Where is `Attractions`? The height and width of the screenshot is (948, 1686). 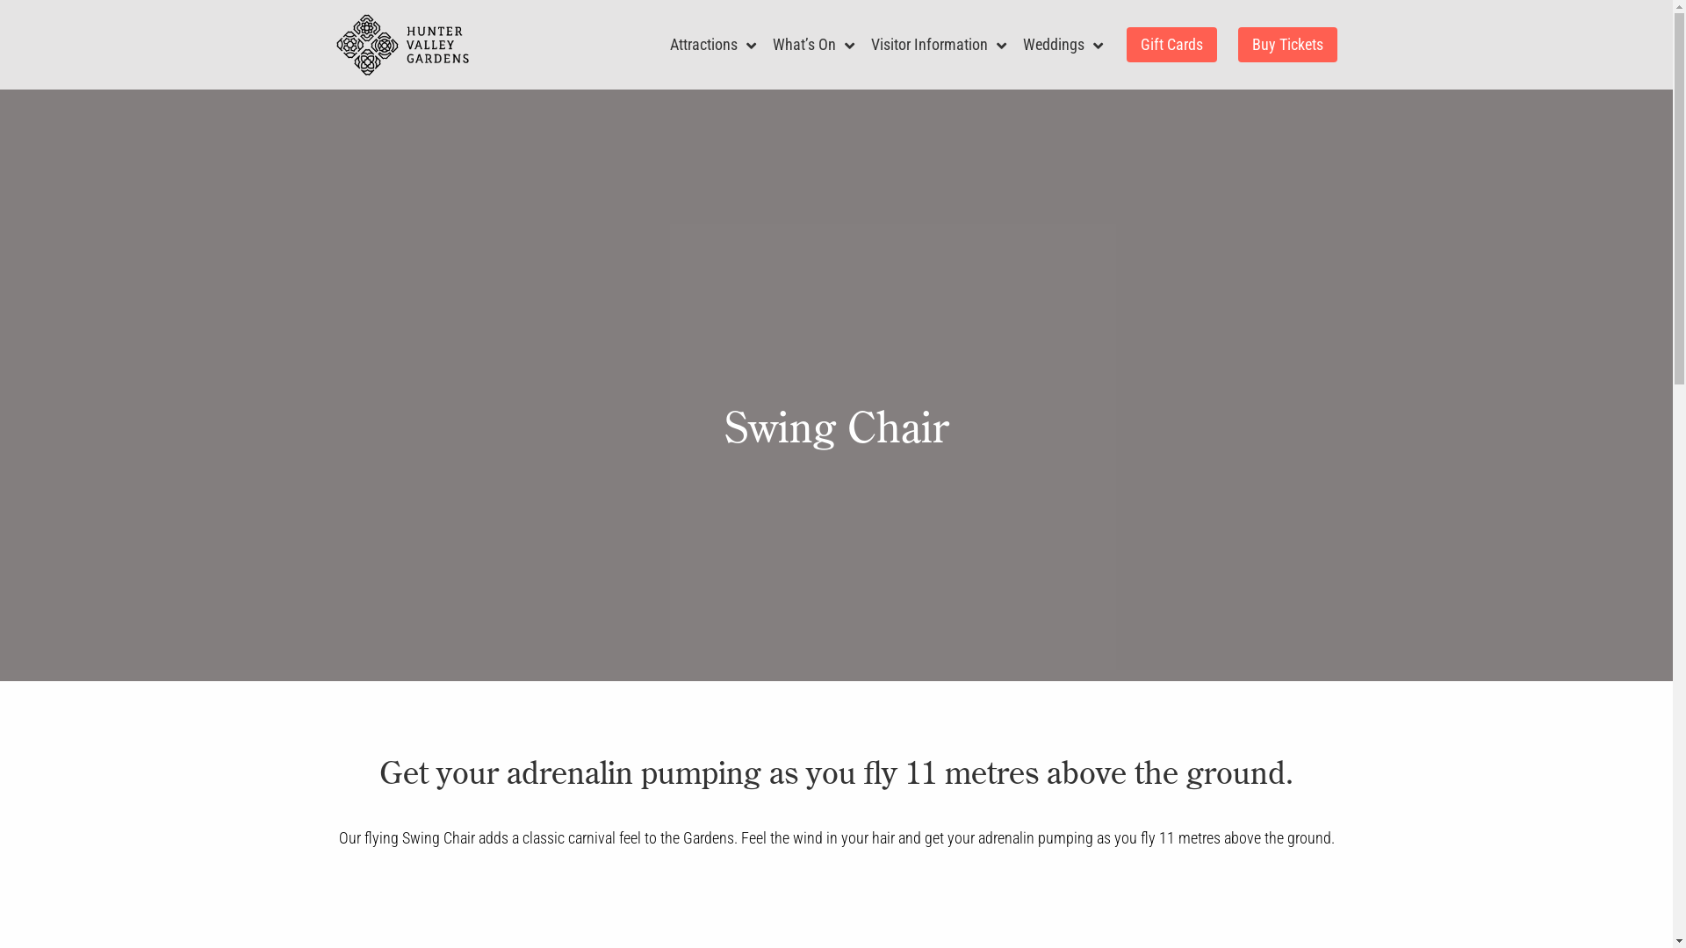 Attractions is located at coordinates (706, 45).